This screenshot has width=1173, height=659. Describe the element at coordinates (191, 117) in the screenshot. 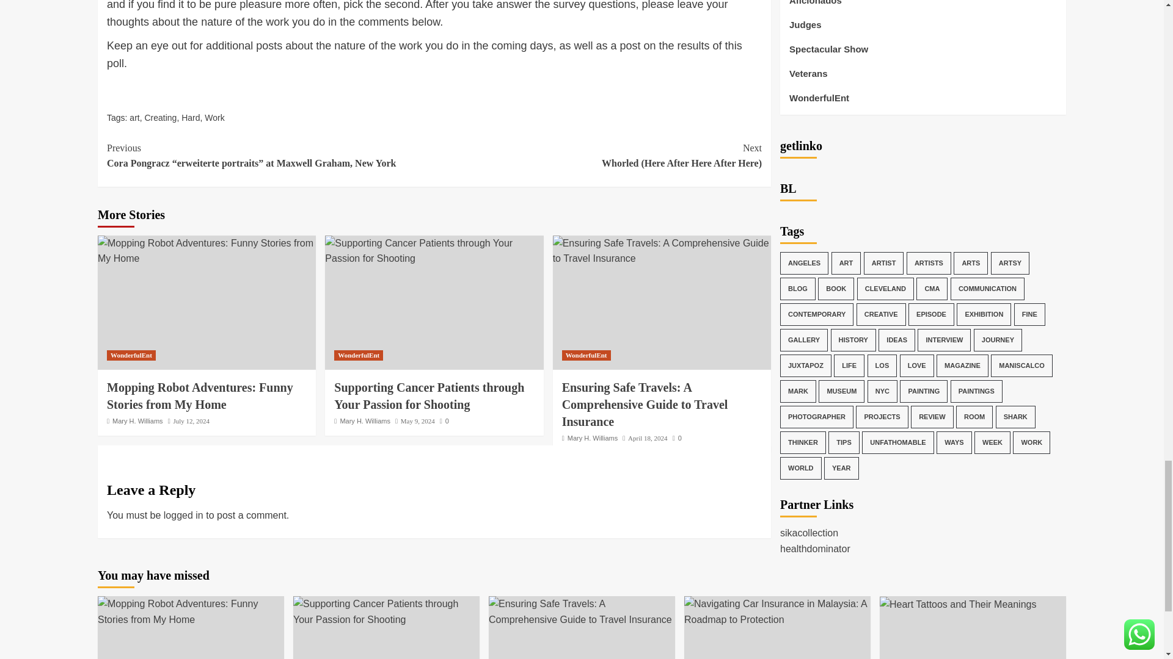

I see `Hard` at that location.